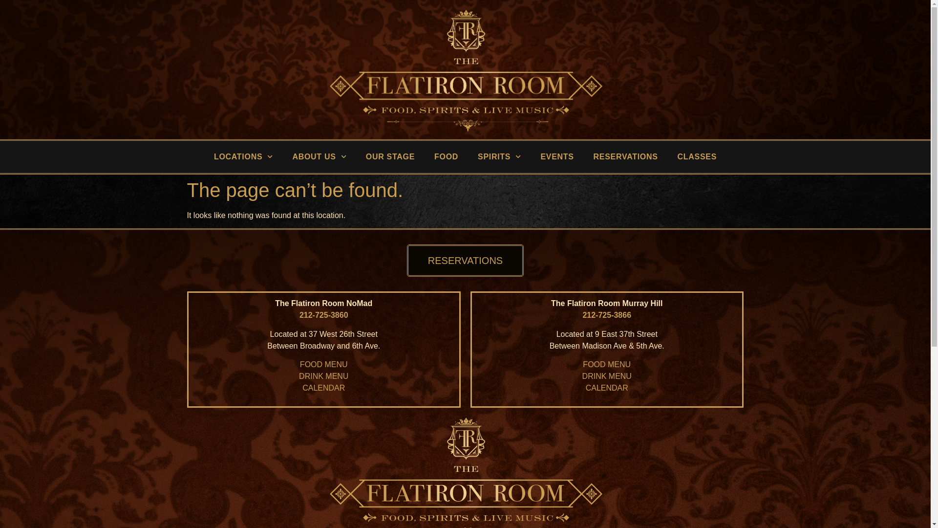  Describe the element at coordinates (625, 157) in the screenshot. I see `RESERVATIONS` at that location.